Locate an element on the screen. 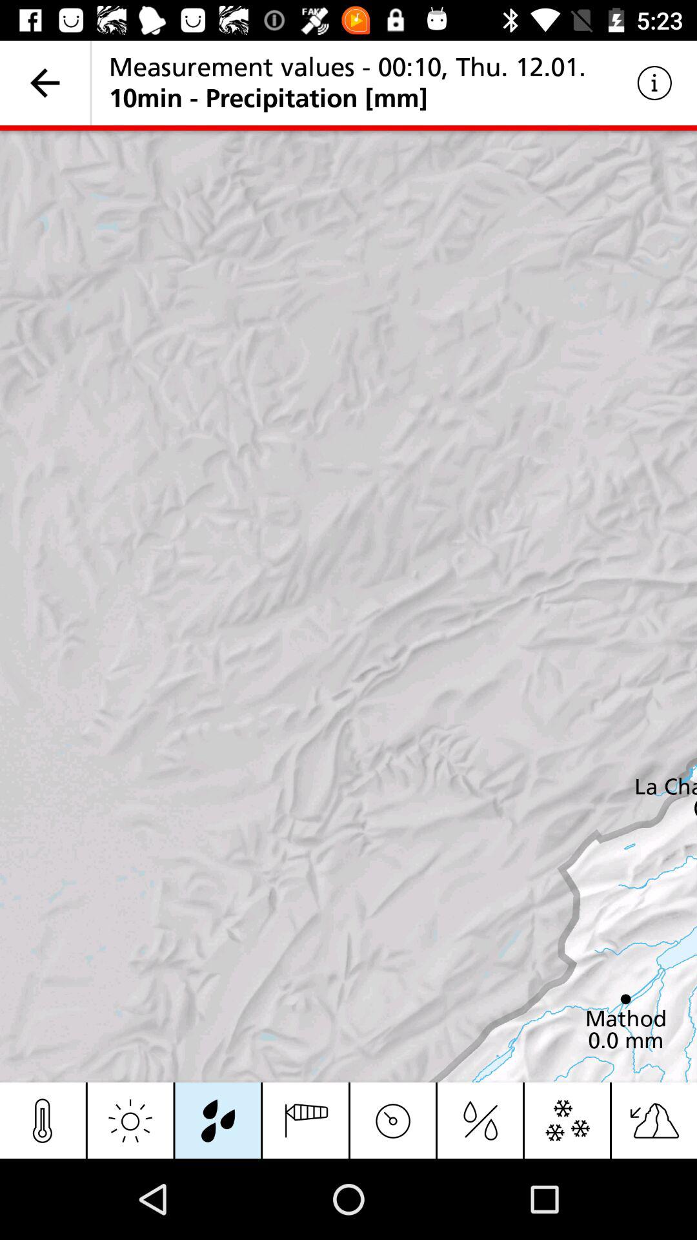 The image size is (697, 1240). choose icon at the top right corner is located at coordinates (654, 83).